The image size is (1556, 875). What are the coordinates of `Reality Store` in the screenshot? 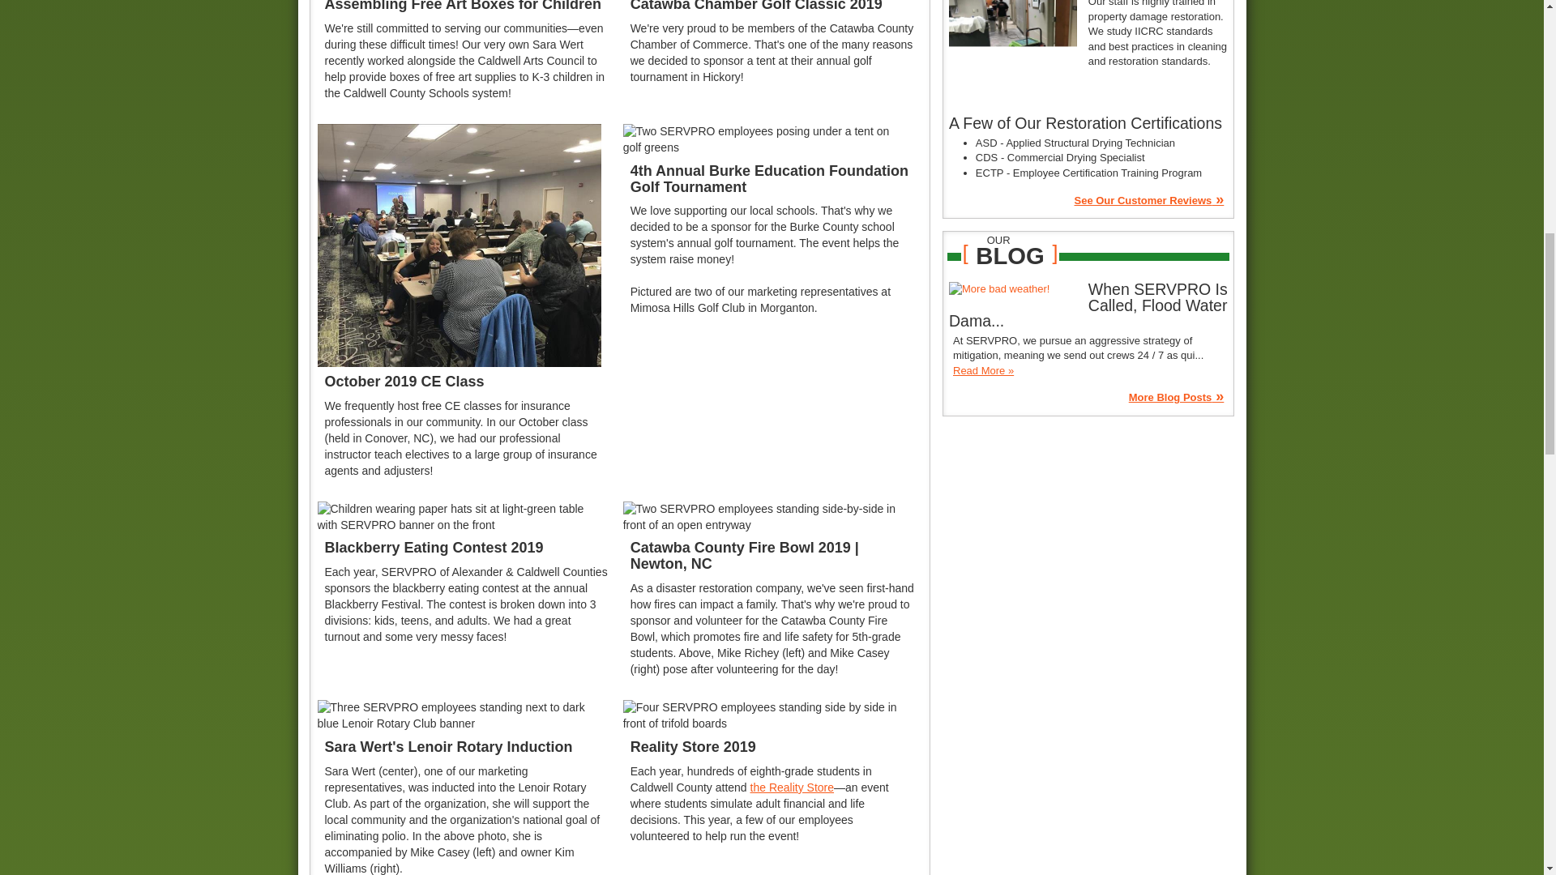 It's located at (792, 787).